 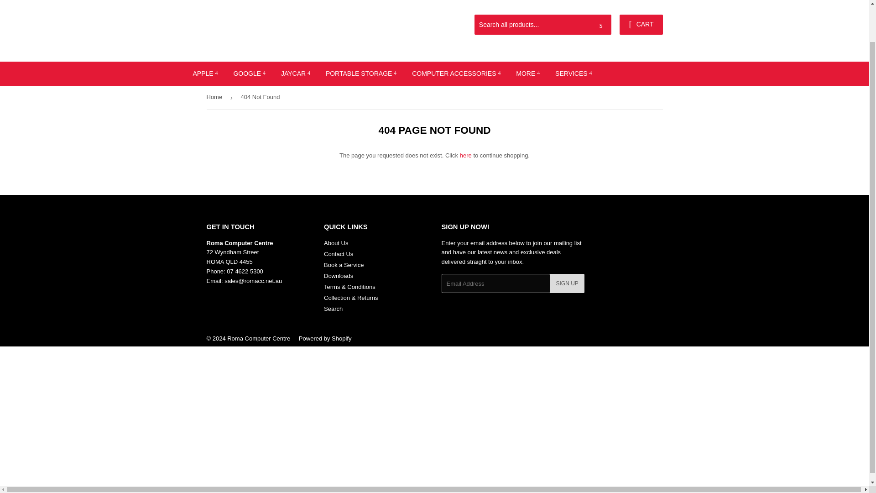 What do you see at coordinates (641, 25) in the screenshot?
I see `CART` at bounding box center [641, 25].